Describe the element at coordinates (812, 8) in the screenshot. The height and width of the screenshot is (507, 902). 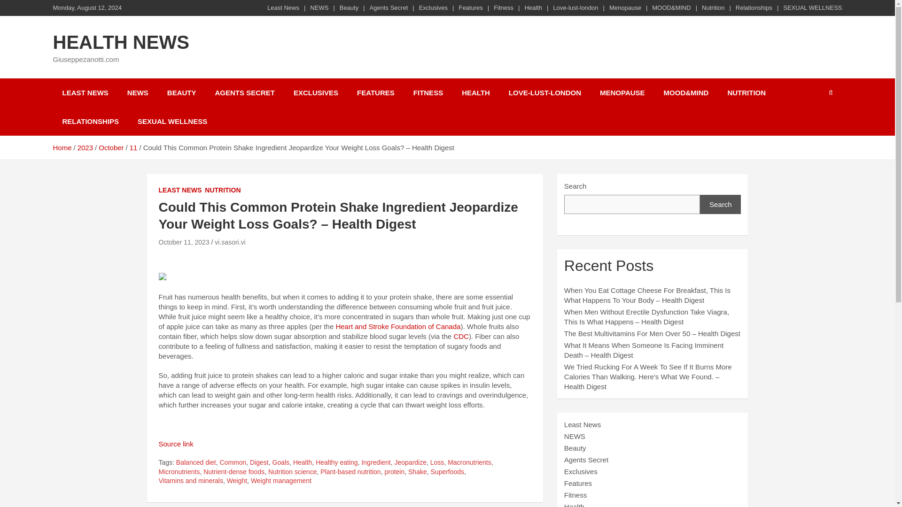
I see `SEXUAL WELLNESS` at that location.